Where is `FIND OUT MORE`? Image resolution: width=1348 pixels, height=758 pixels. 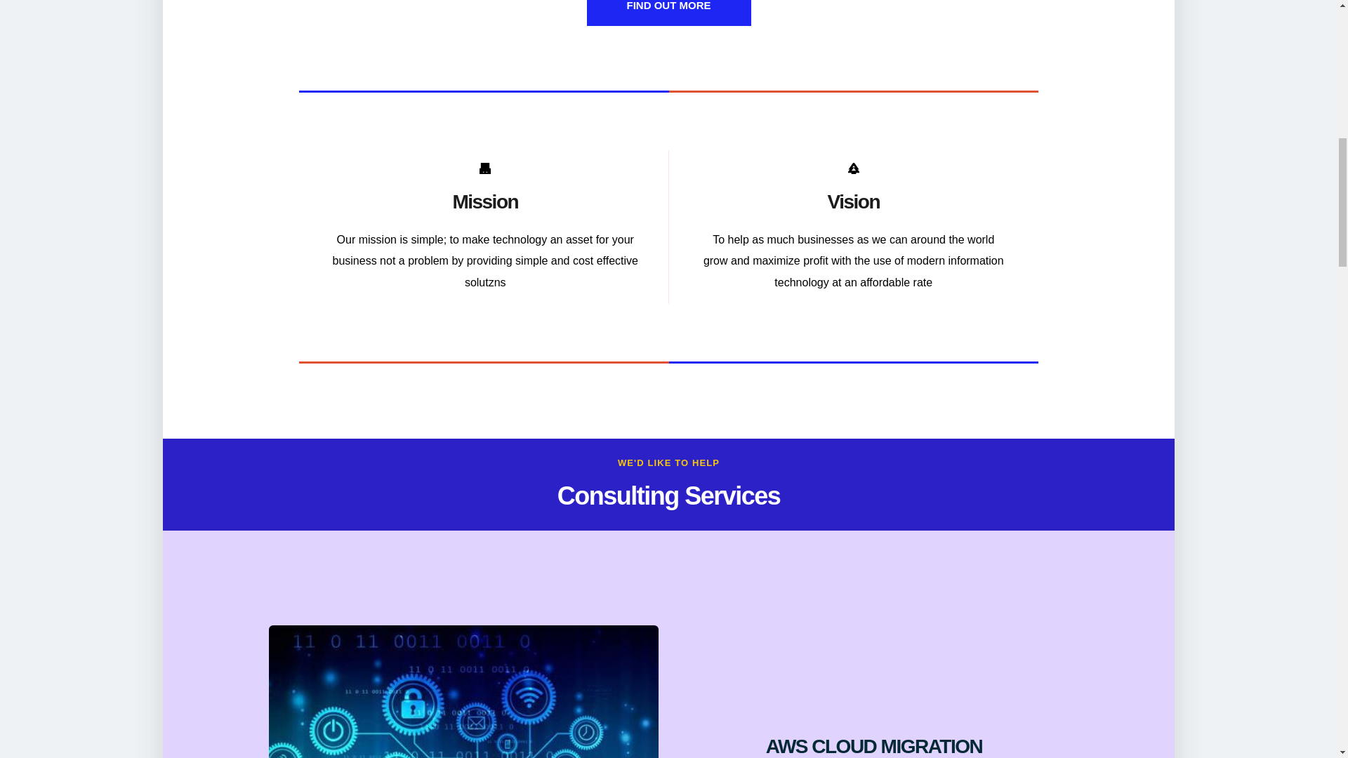
FIND OUT MORE is located at coordinates (668, 13).